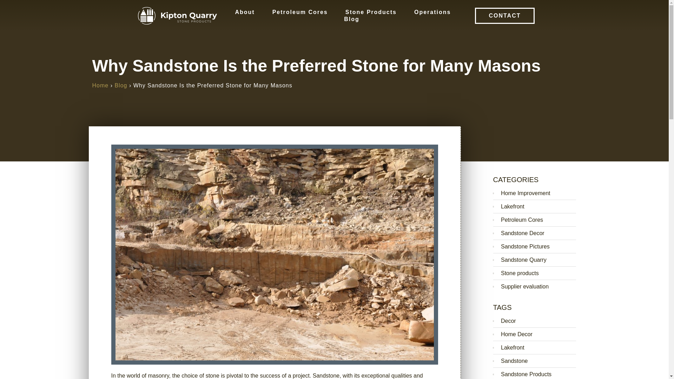 The image size is (674, 379). I want to click on Petroleum Cores, so click(300, 12).